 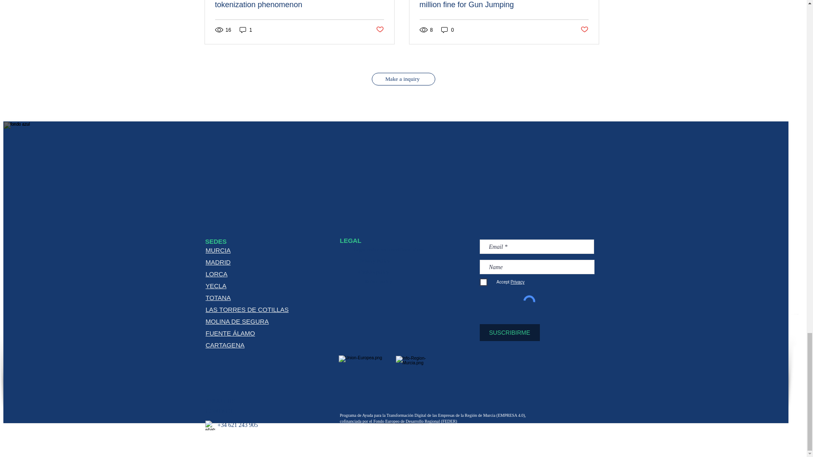 What do you see at coordinates (584, 30) in the screenshot?
I see `Post not marked as liked` at bounding box center [584, 30].